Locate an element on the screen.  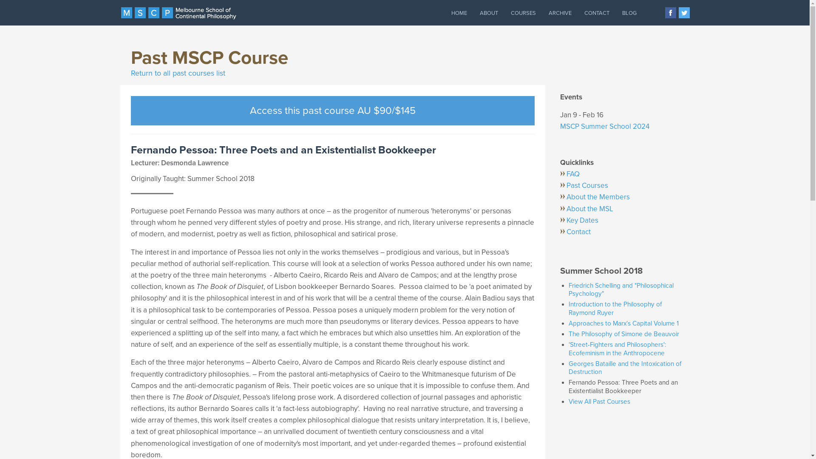
Access this past course AU $90/$145 is located at coordinates (333, 110).